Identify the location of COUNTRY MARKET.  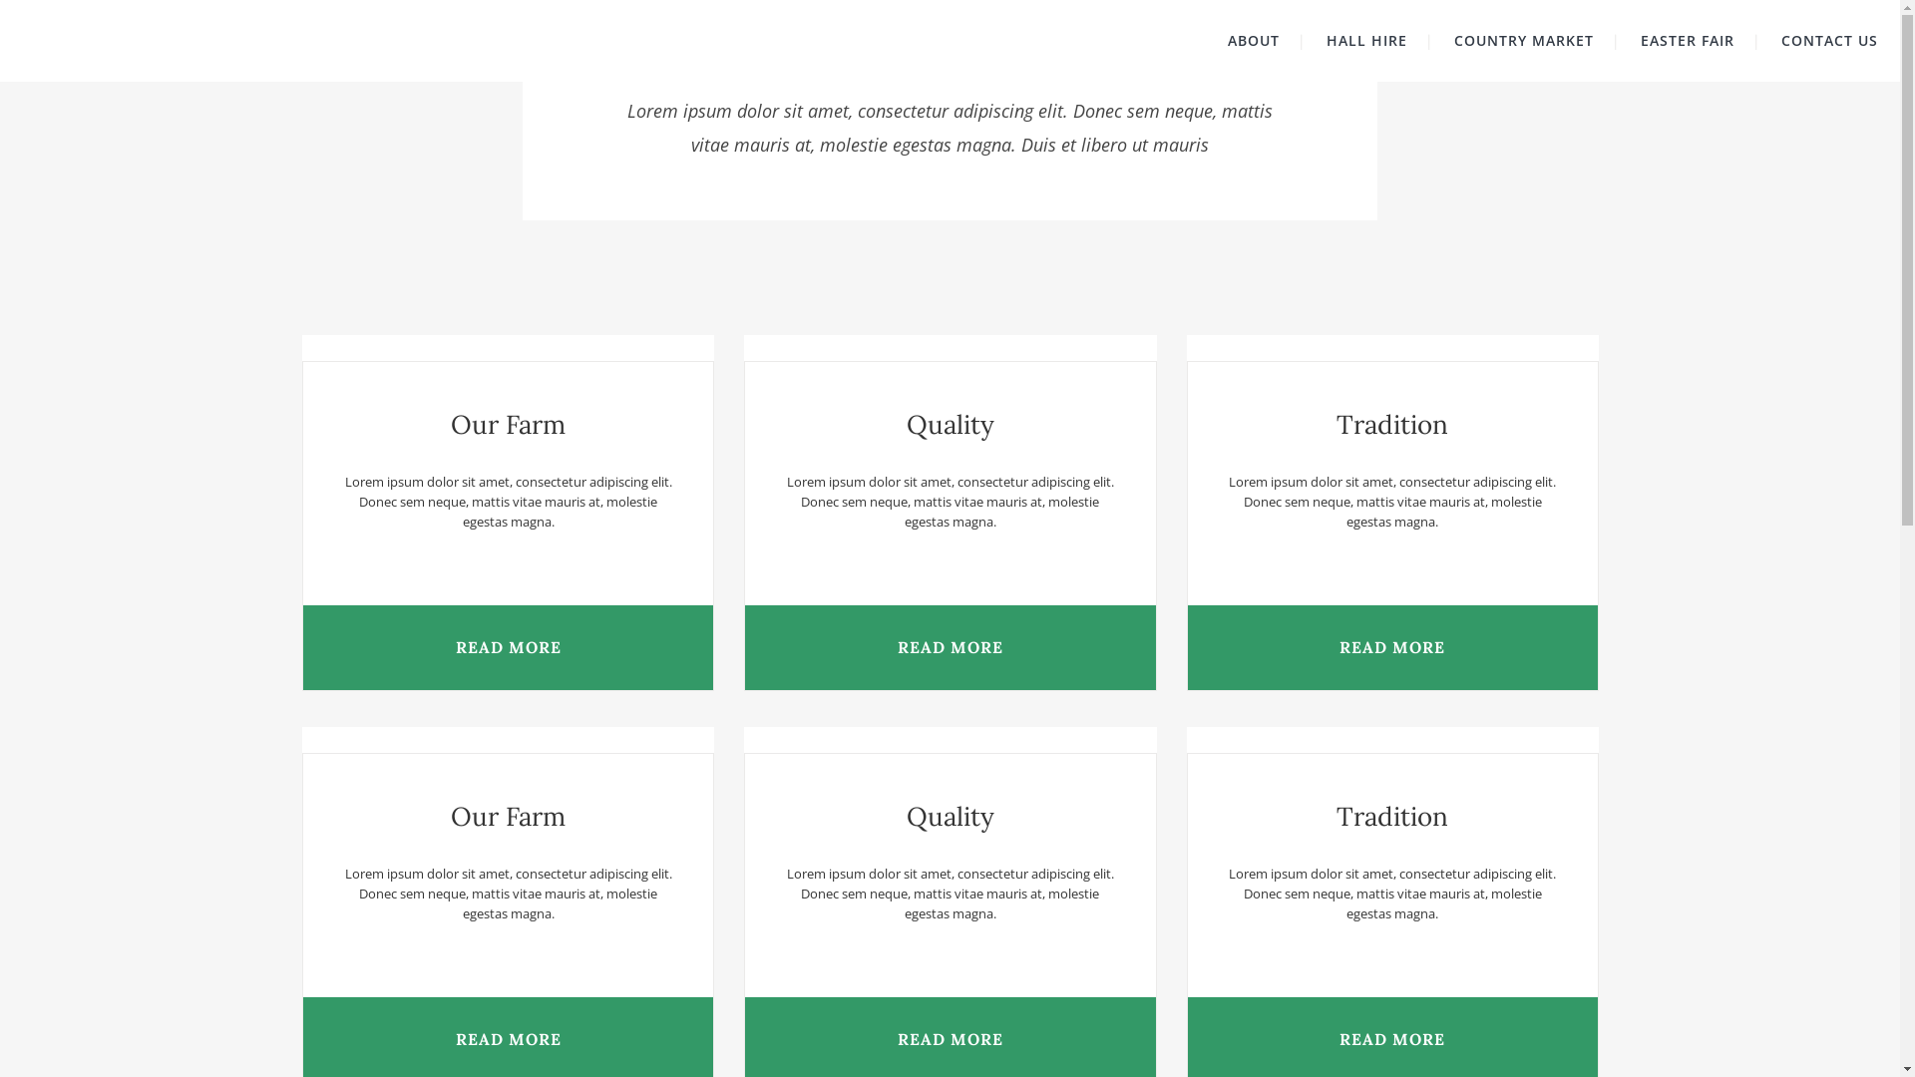
(1524, 41).